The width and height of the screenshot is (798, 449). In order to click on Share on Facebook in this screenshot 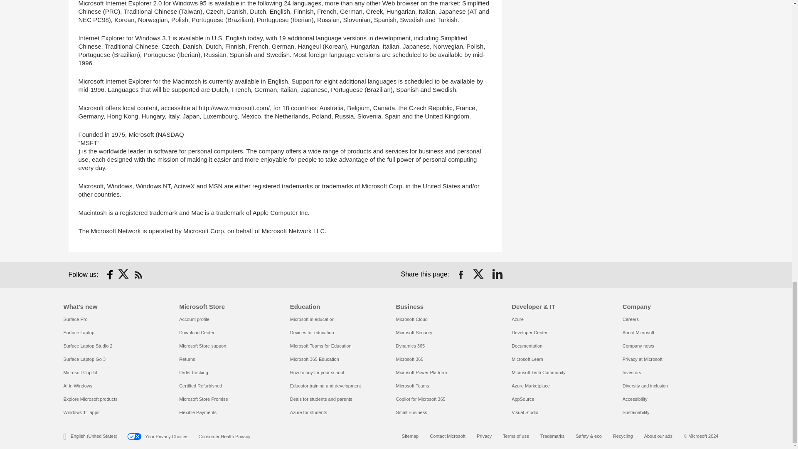, I will do `click(461, 274)`.